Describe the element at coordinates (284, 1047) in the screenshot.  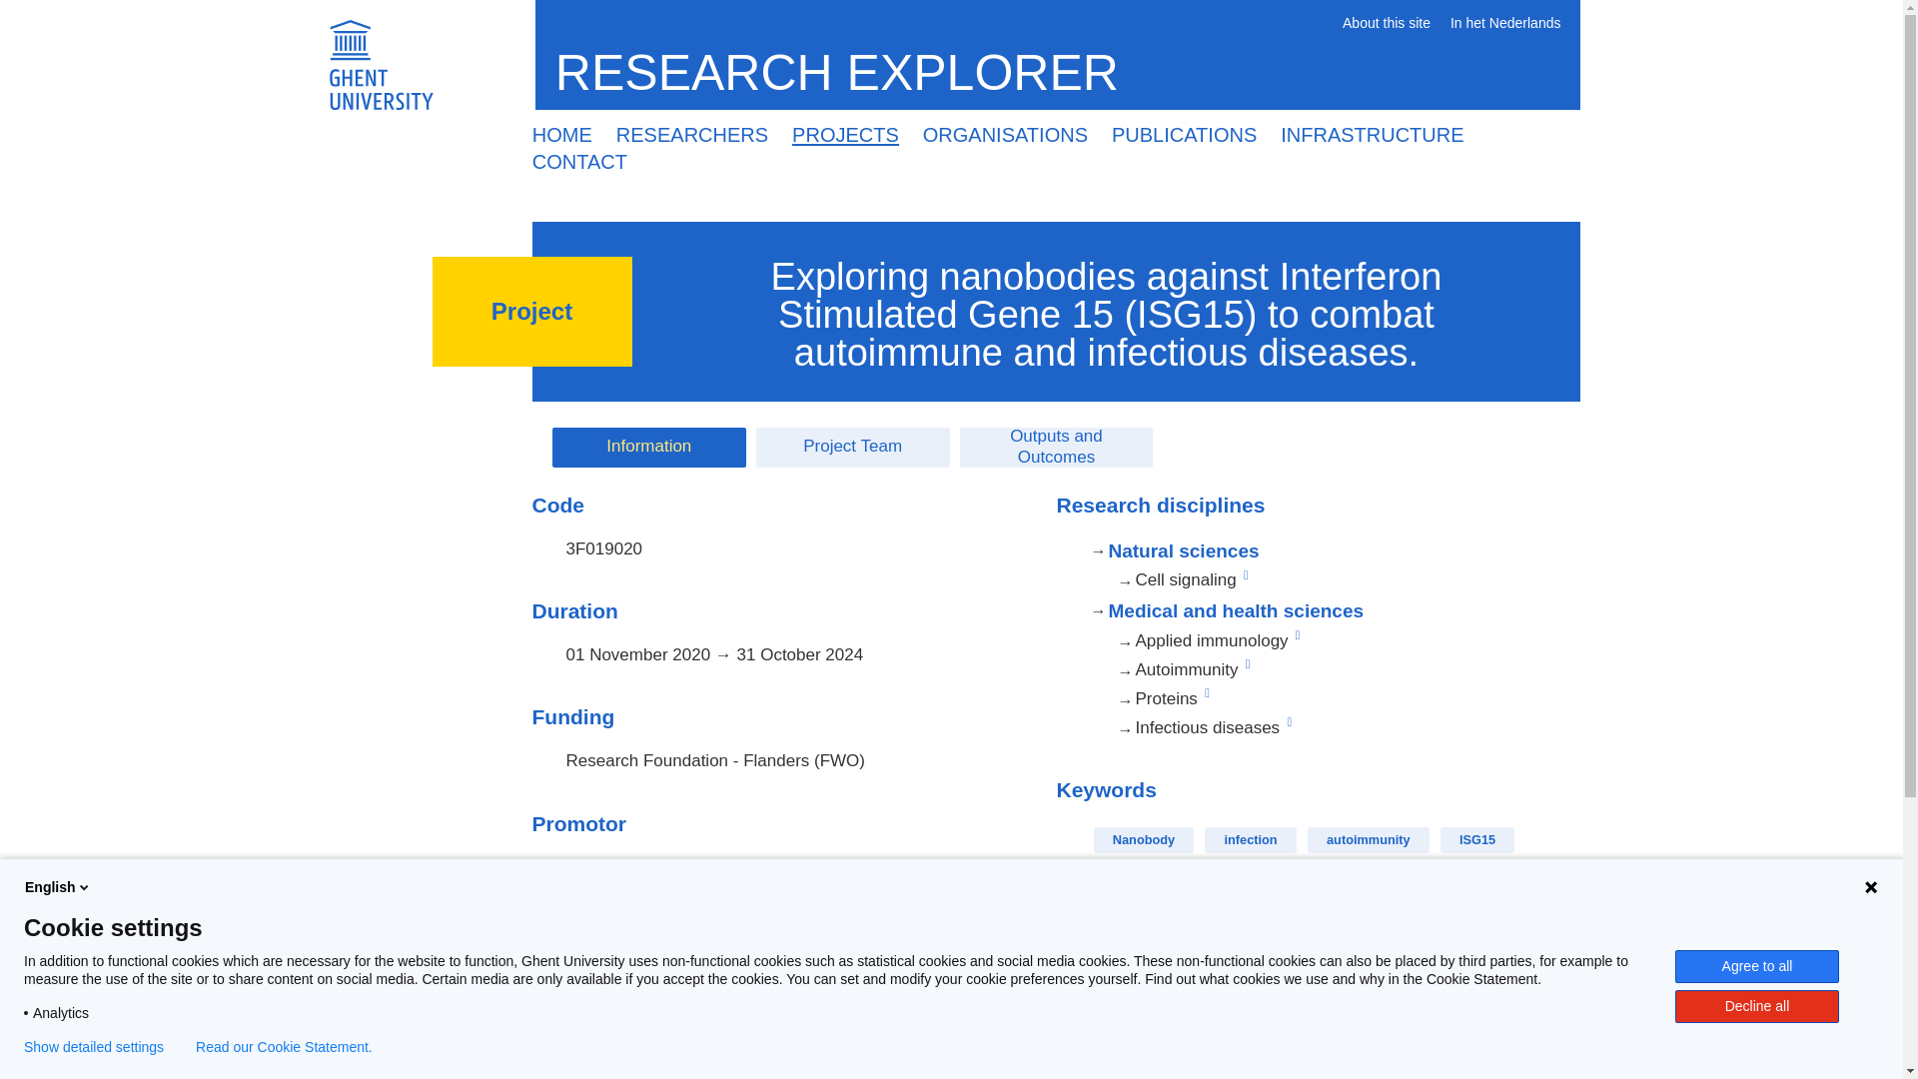
I see `Read our Cookie Statement.` at that location.